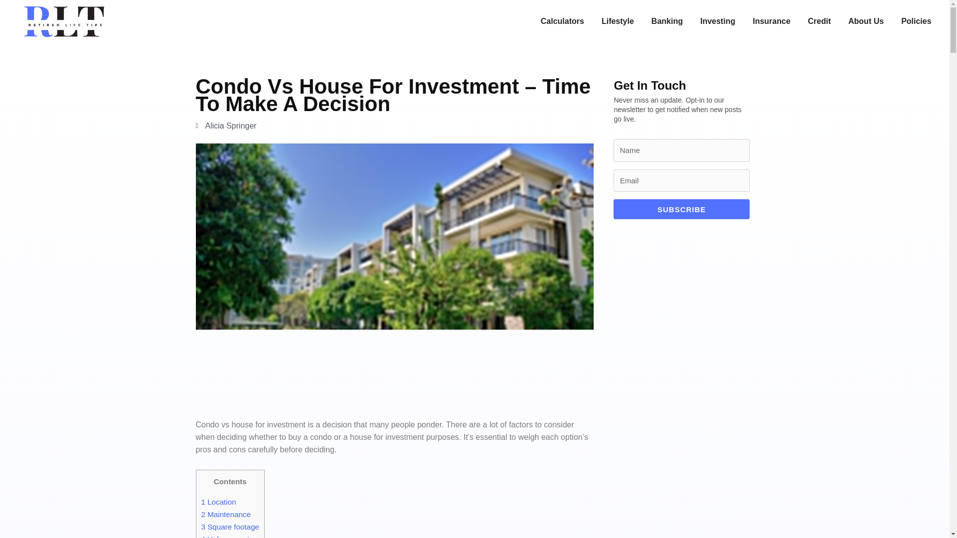 The height and width of the screenshot is (538, 957). What do you see at coordinates (667, 21) in the screenshot?
I see `Banking` at bounding box center [667, 21].